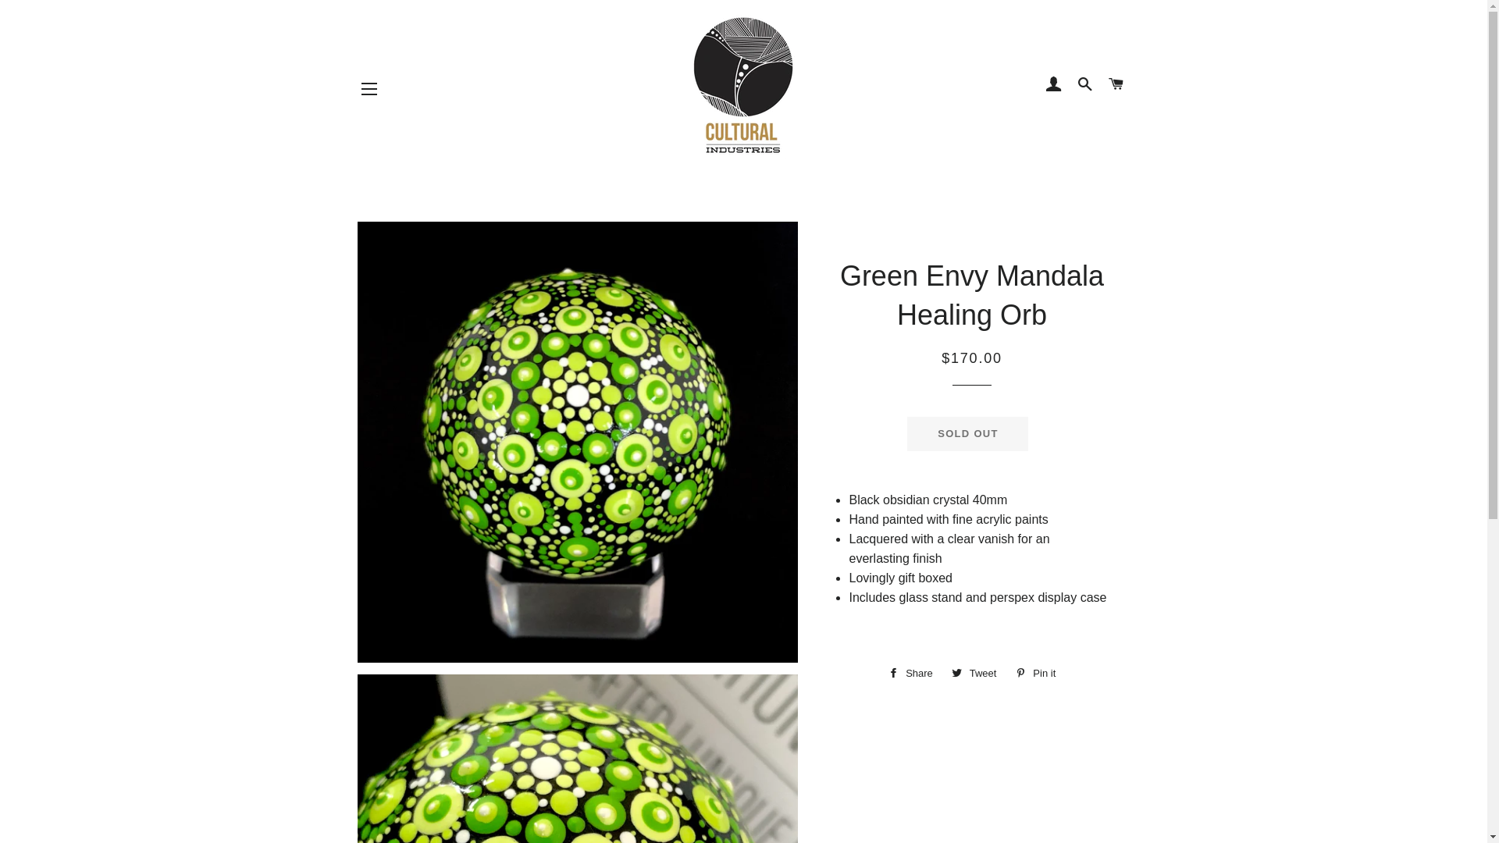 This screenshot has width=1499, height=843. I want to click on Pin it
Pin on Pinterest, so click(1035, 674).